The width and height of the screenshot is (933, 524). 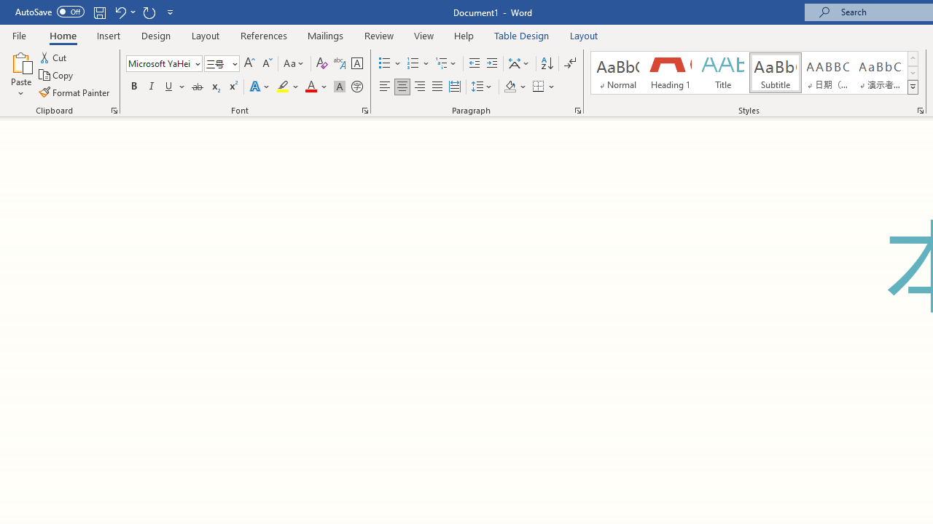 What do you see at coordinates (340, 64) in the screenshot?
I see `Phonetic Guide...` at bounding box center [340, 64].